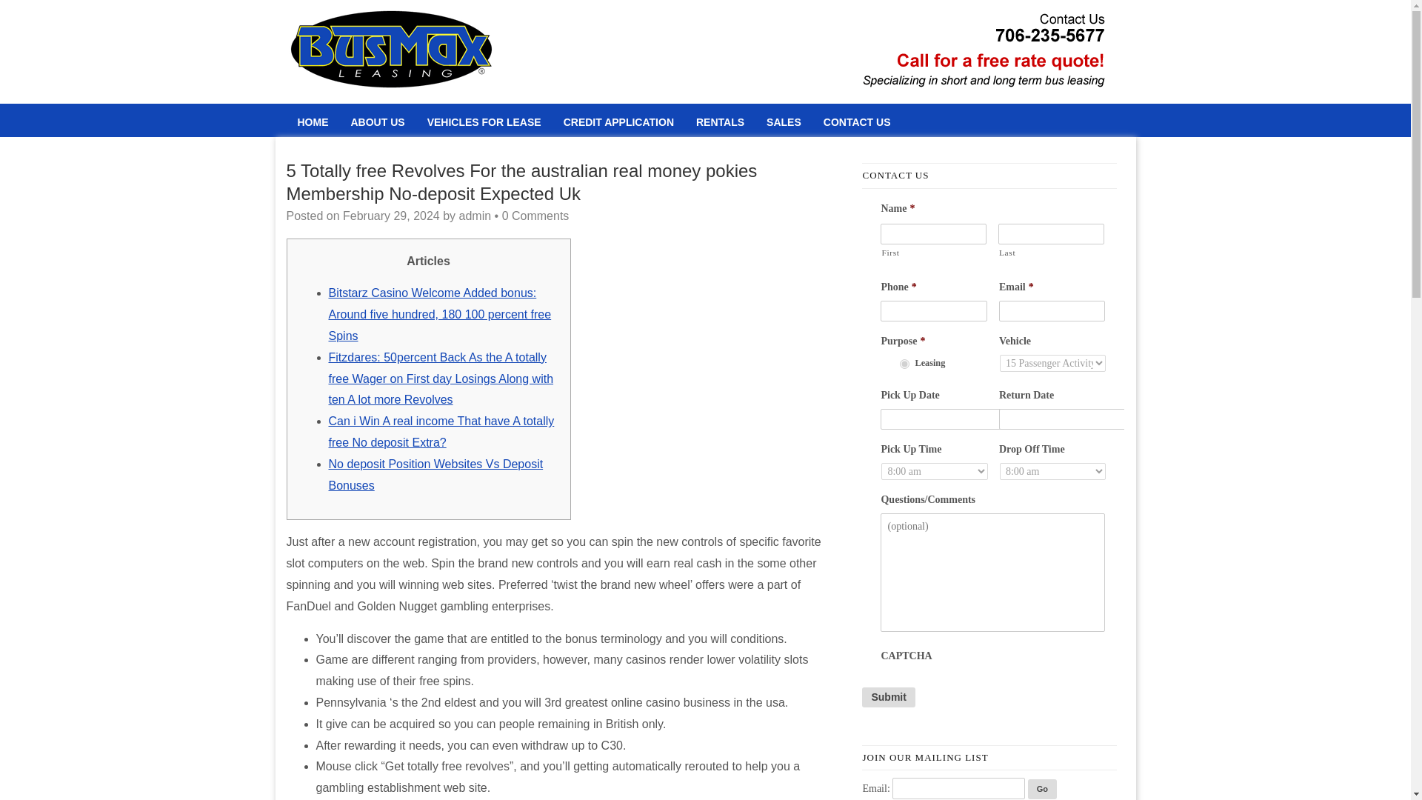  What do you see at coordinates (856, 121) in the screenshot?
I see `CONTACT US` at bounding box center [856, 121].